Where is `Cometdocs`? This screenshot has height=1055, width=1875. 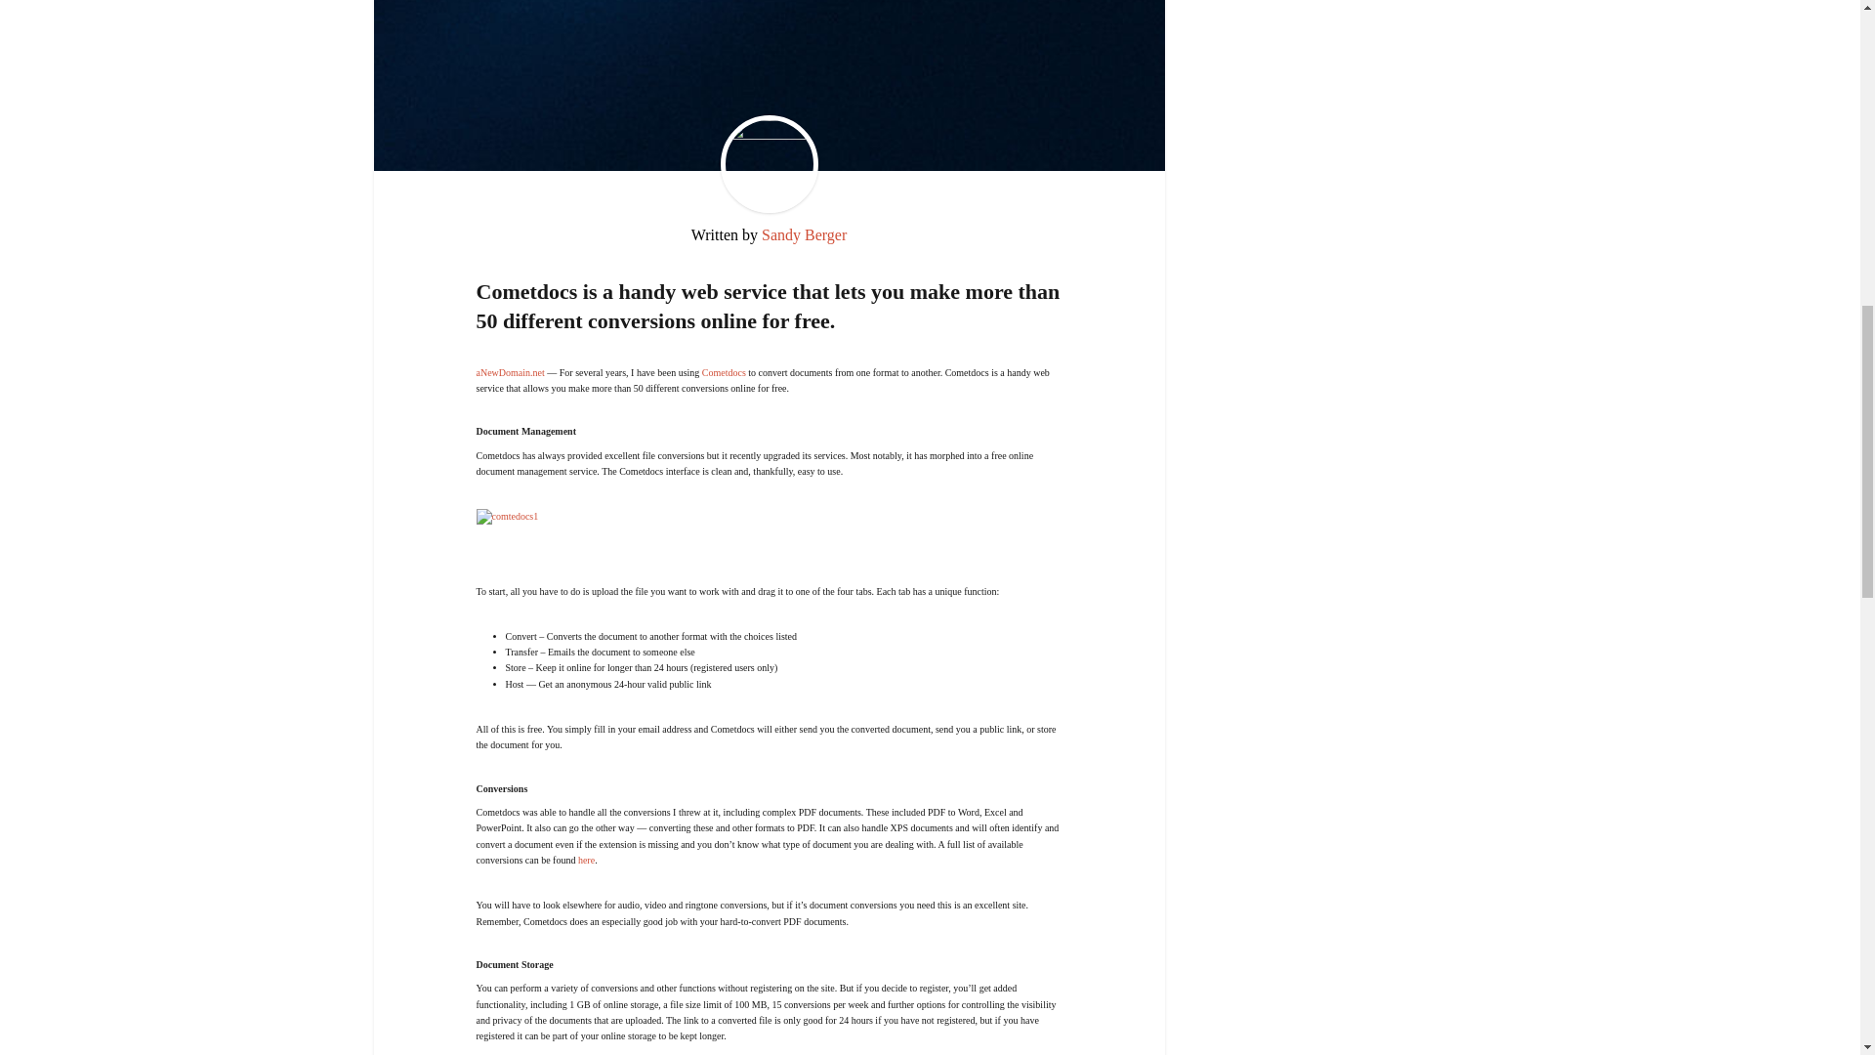 Cometdocs is located at coordinates (724, 371).